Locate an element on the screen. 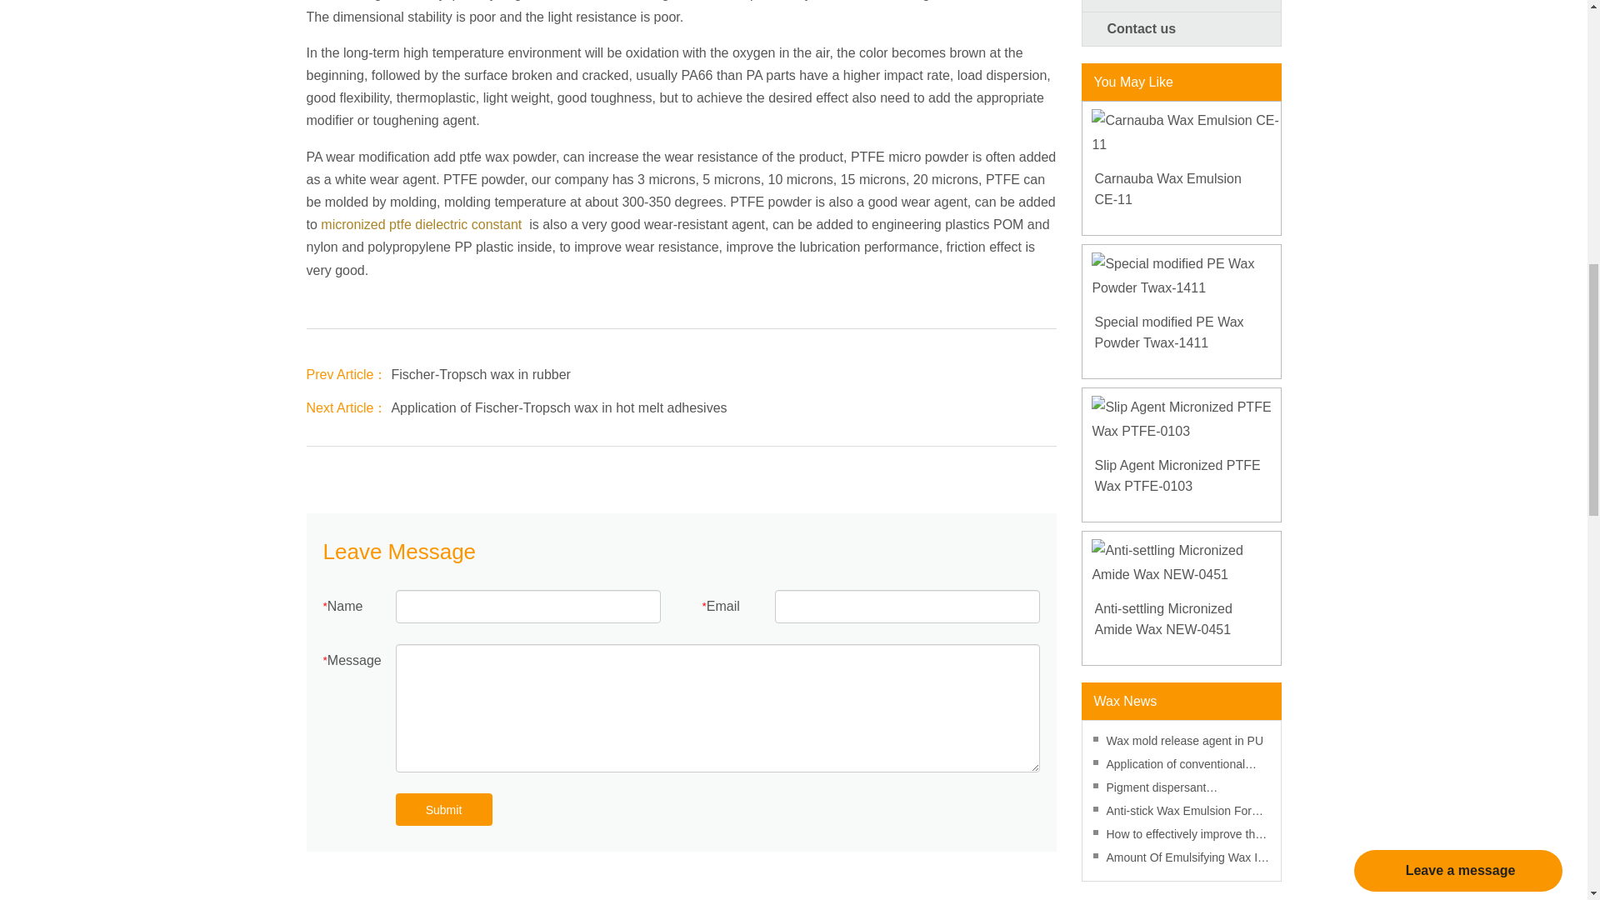 The width and height of the screenshot is (1600, 900). Carnauba Wax Emulsion CE-11 is located at coordinates (1180, 133).